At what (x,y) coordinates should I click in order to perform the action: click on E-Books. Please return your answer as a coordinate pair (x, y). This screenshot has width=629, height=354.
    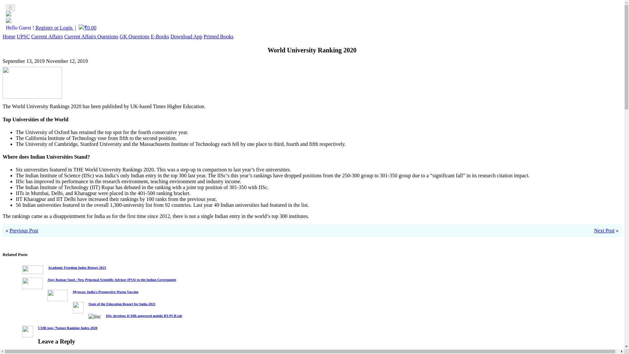
    Looking at the image, I should click on (160, 36).